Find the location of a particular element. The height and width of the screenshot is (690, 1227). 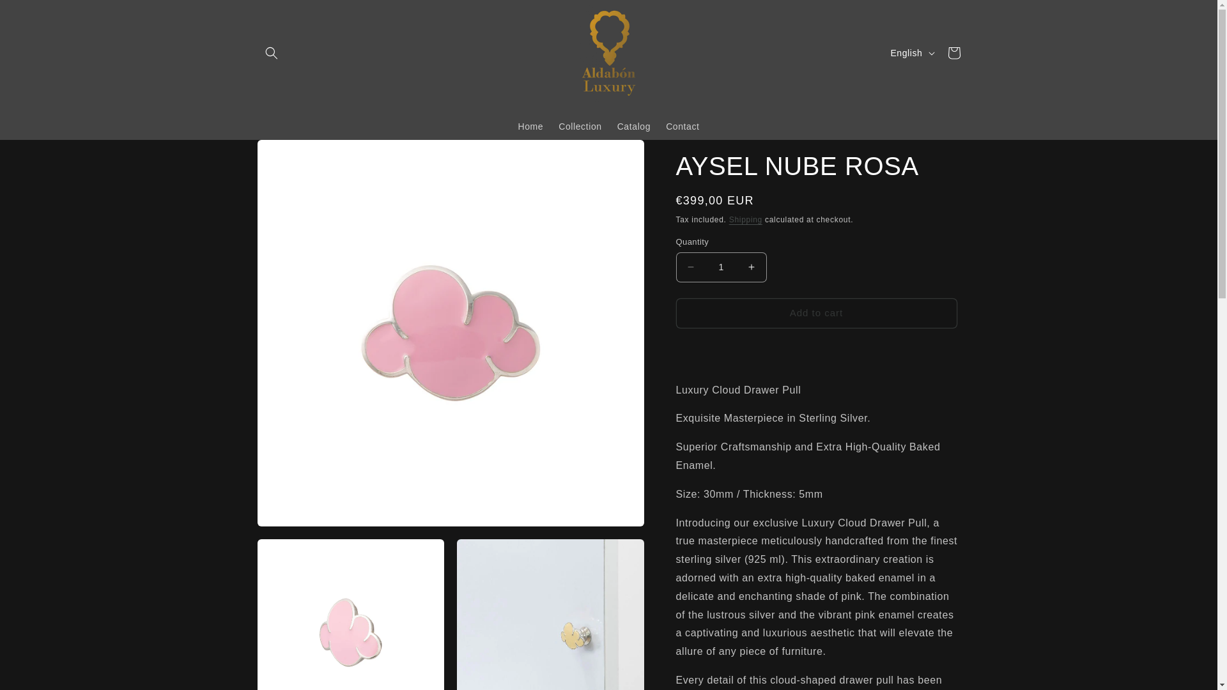

Skip to content is located at coordinates (38, 15).